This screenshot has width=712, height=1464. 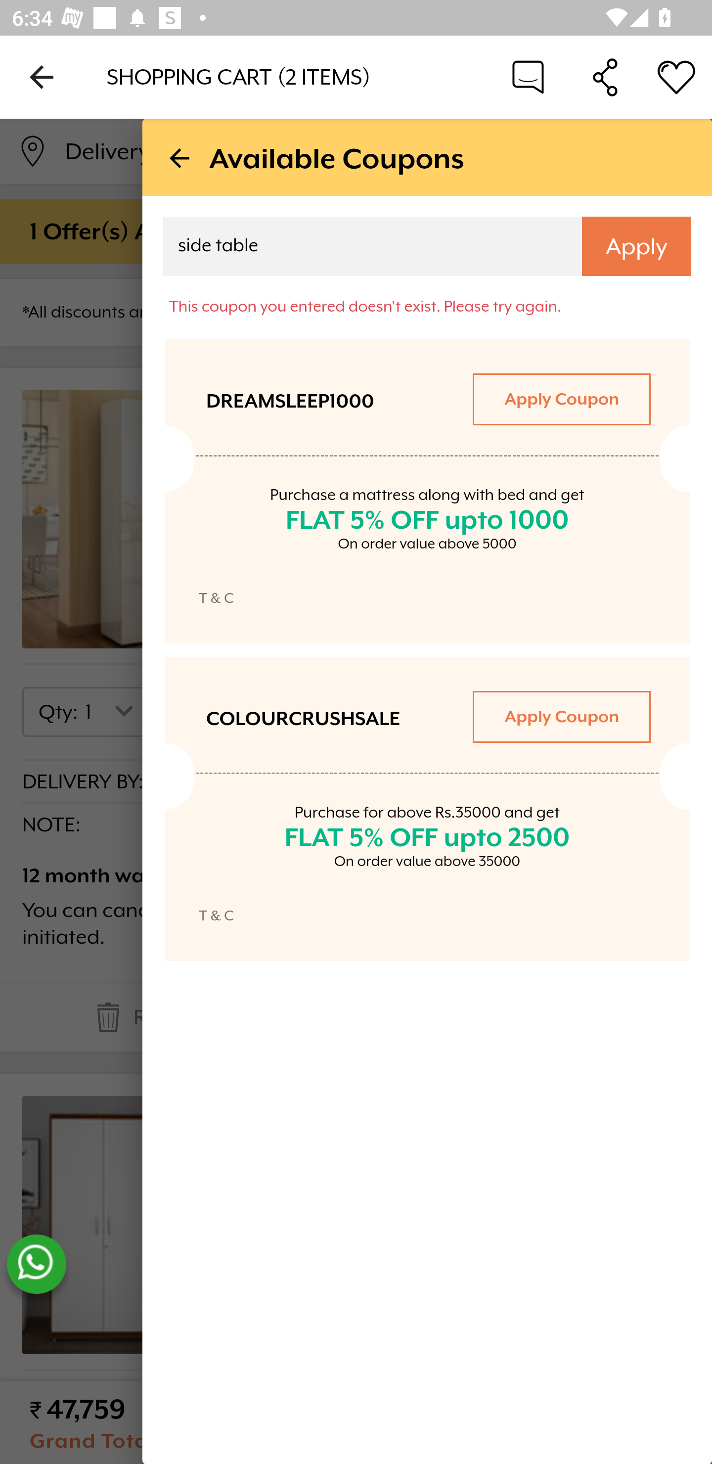 I want to click on whatsapp, so click(x=36, y=1264).